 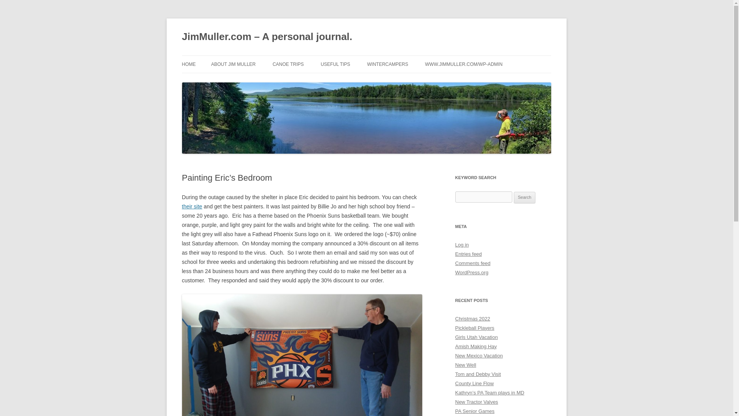 I want to click on Search, so click(x=525, y=197).